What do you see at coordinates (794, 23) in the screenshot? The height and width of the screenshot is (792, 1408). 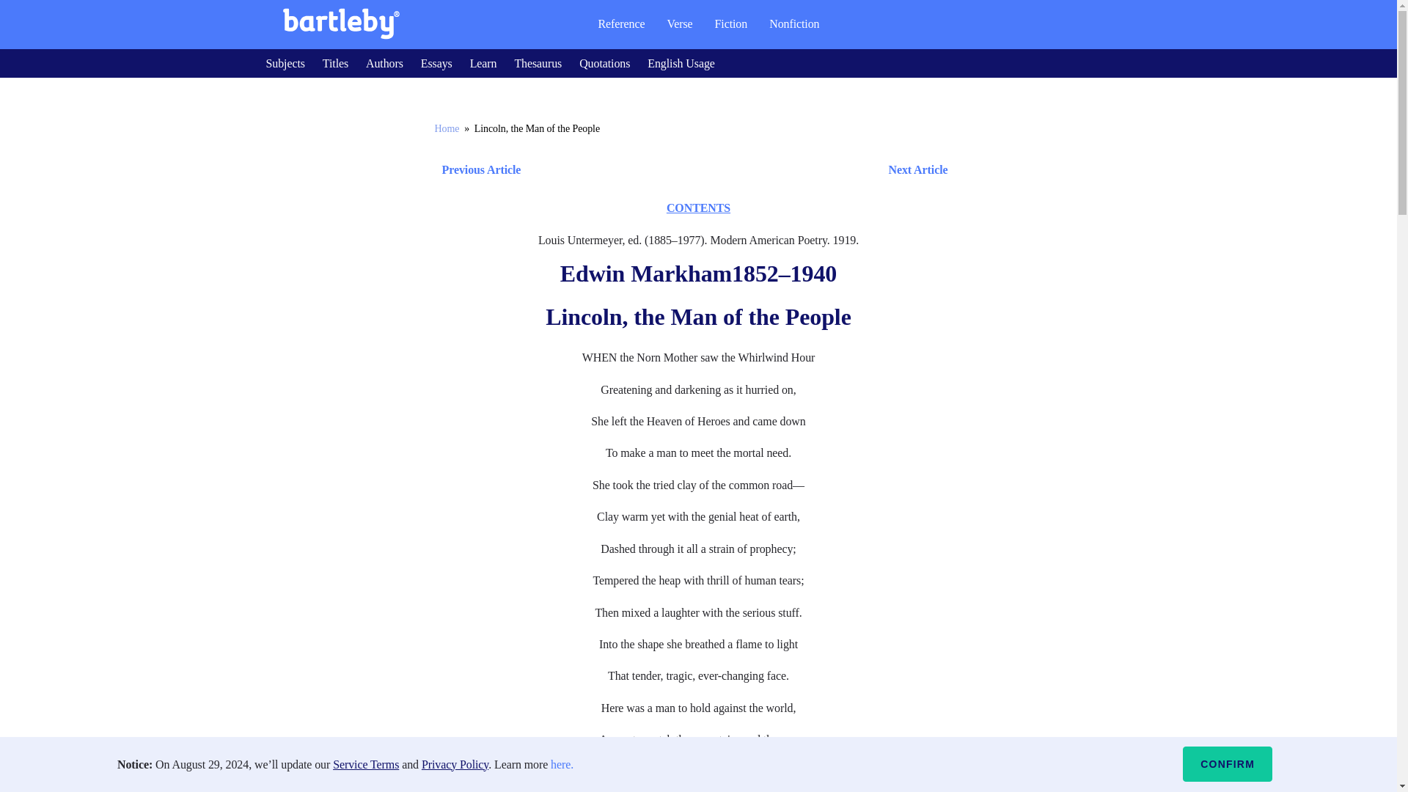 I see `Nonfiction` at bounding box center [794, 23].